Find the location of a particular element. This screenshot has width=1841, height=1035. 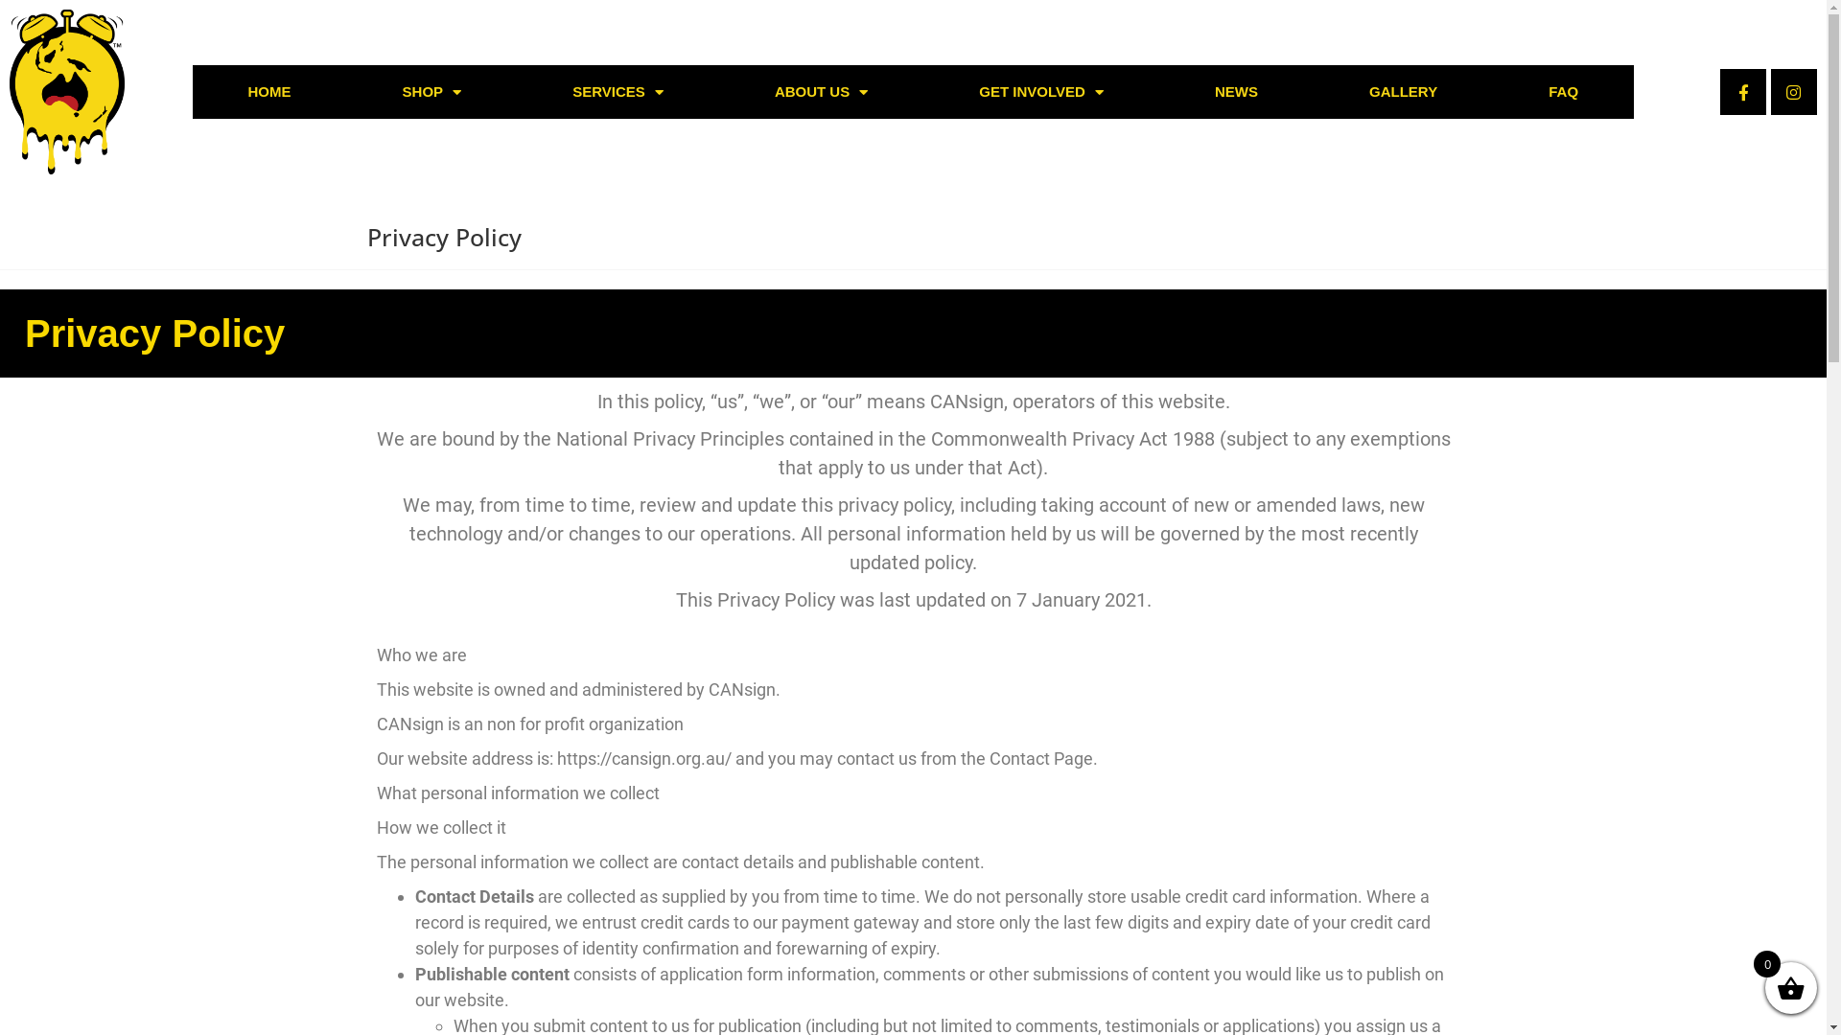

GET INVOLVED is located at coordinates (1041, 92).